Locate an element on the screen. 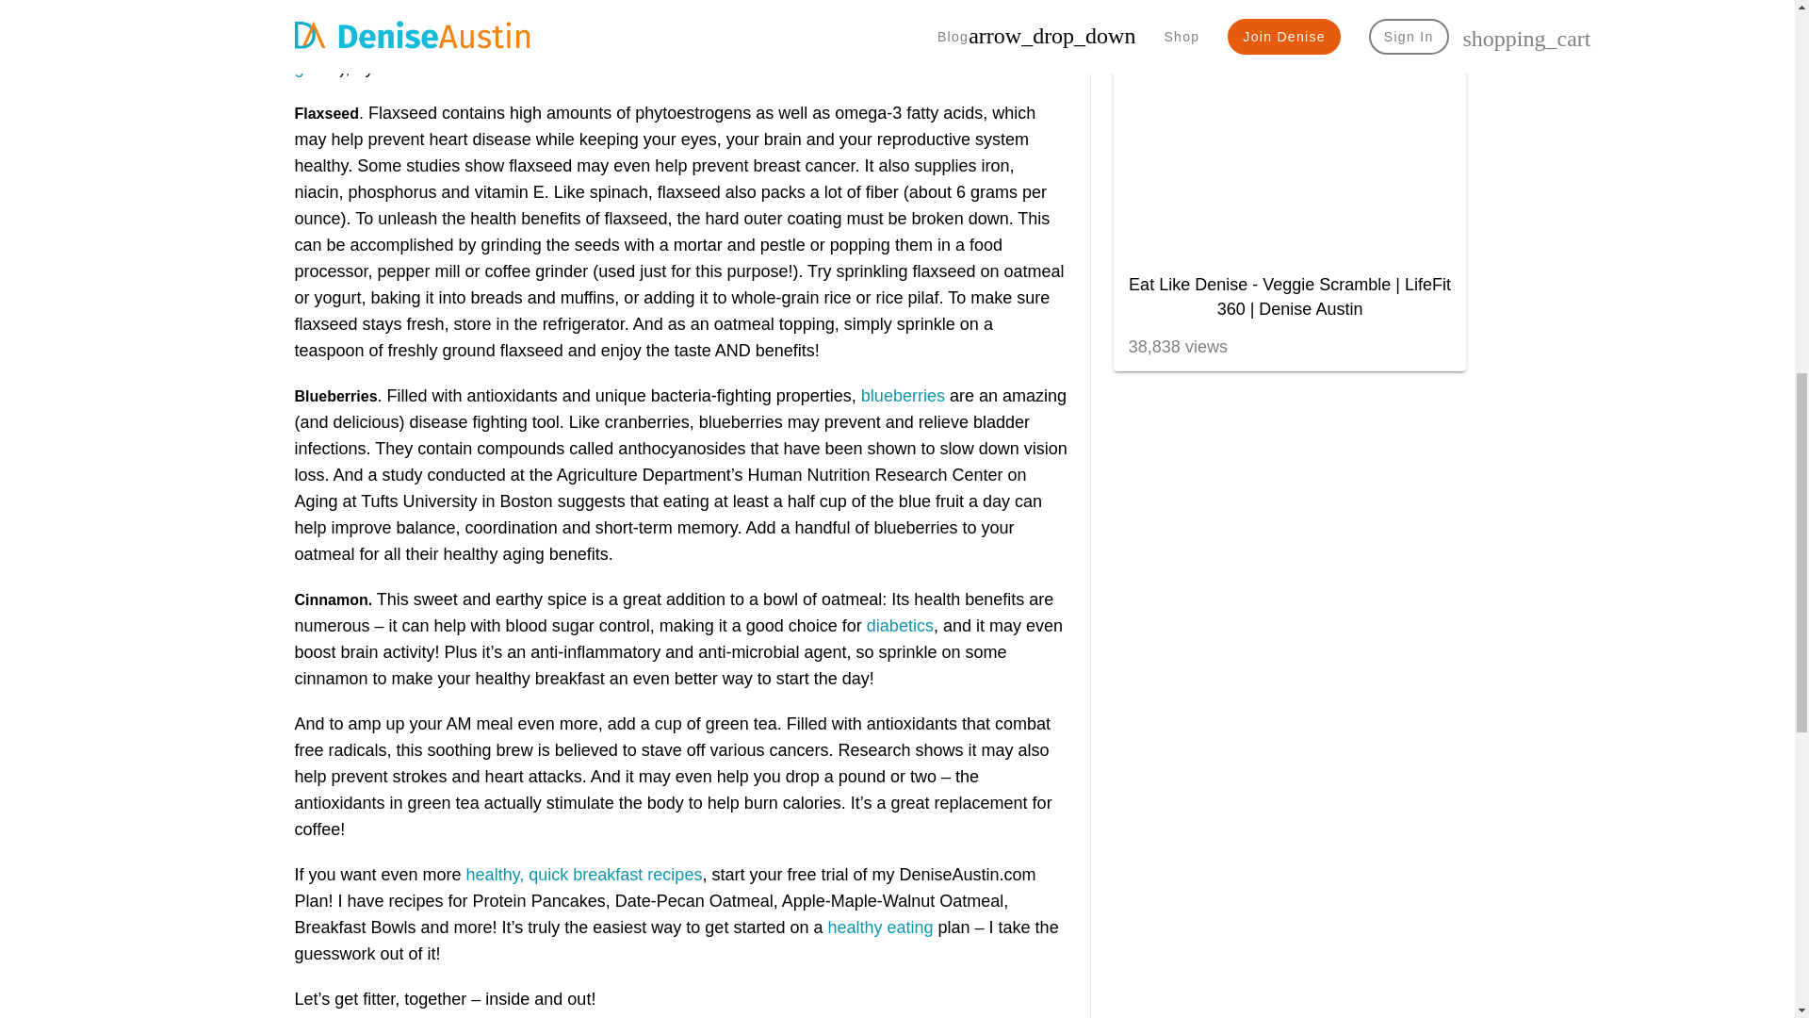 This screenshot has height=1018, width=1809. healthy, quick breakfast recipes is located at coordinates (584, 875).